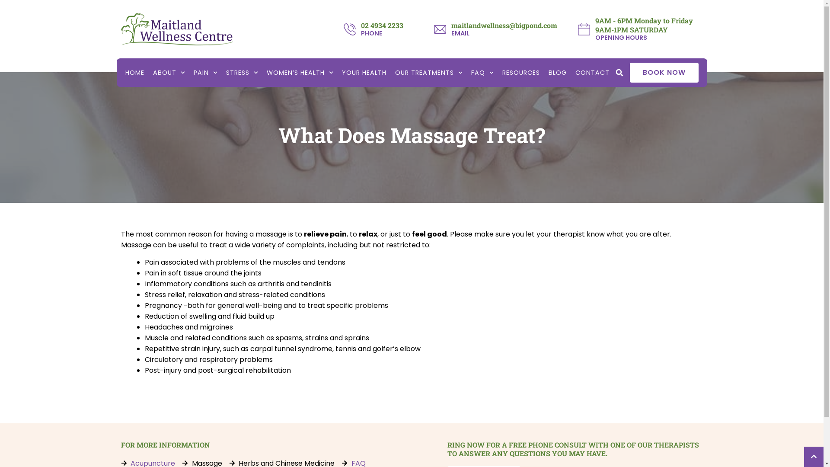  What do you see at coordinates (664, 73) in the screenshot?
I see `BOOK NOW` at bounding box center [664, 73].